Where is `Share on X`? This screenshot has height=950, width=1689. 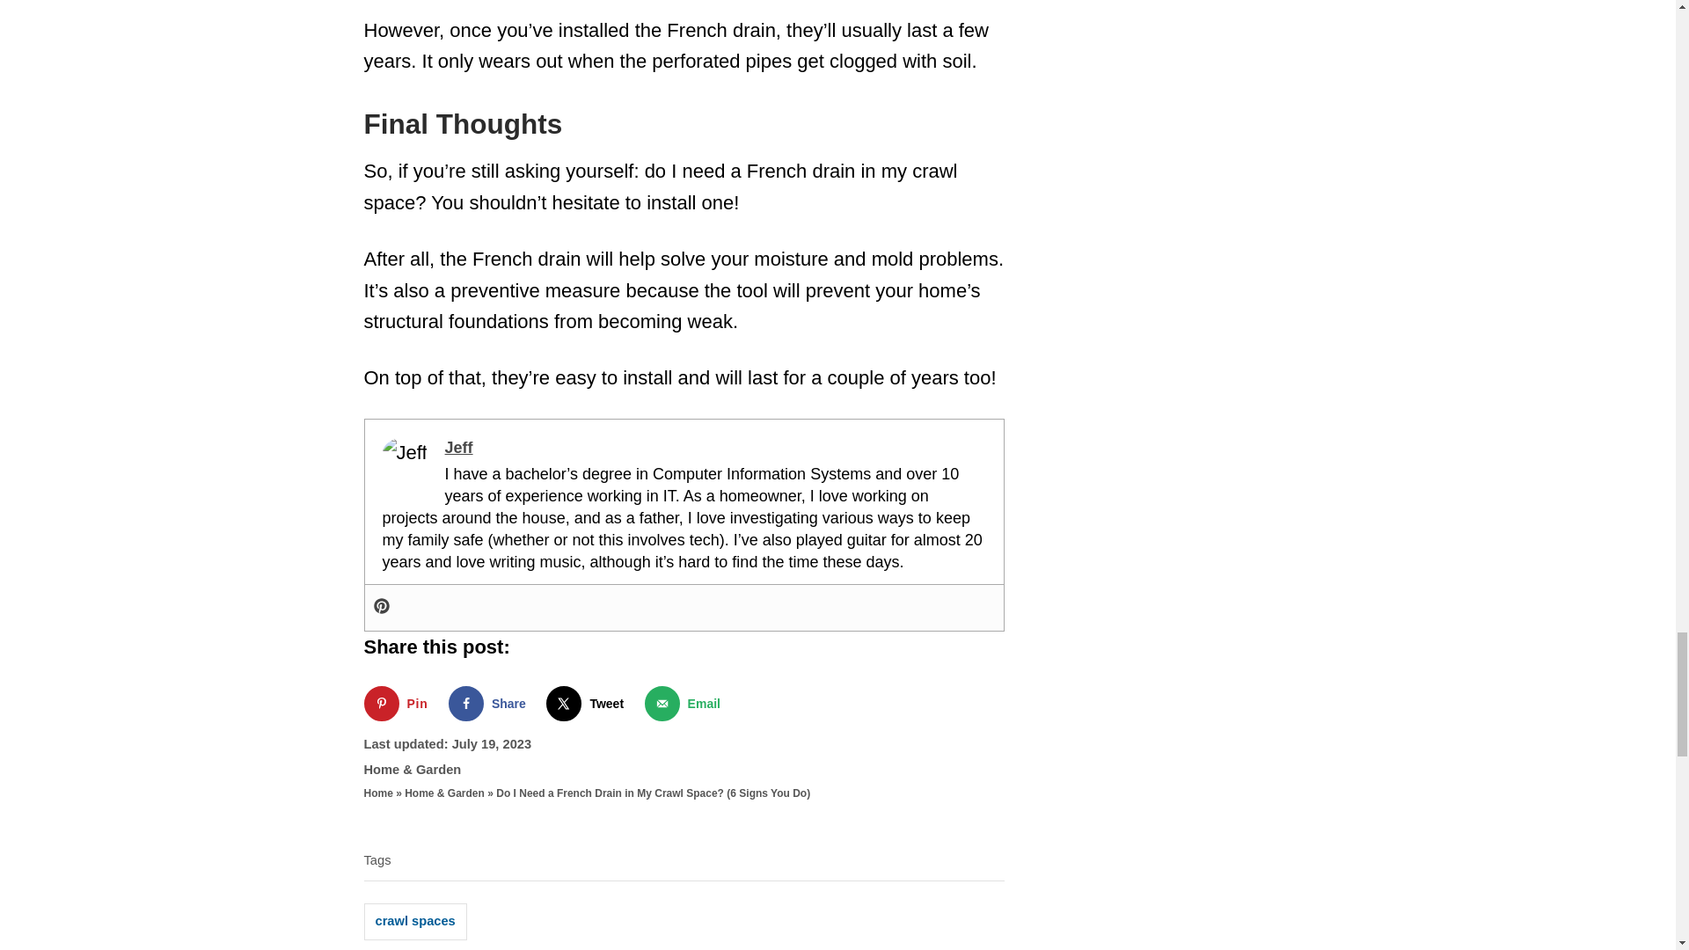
Share on X is located at coordinates (589, 703).